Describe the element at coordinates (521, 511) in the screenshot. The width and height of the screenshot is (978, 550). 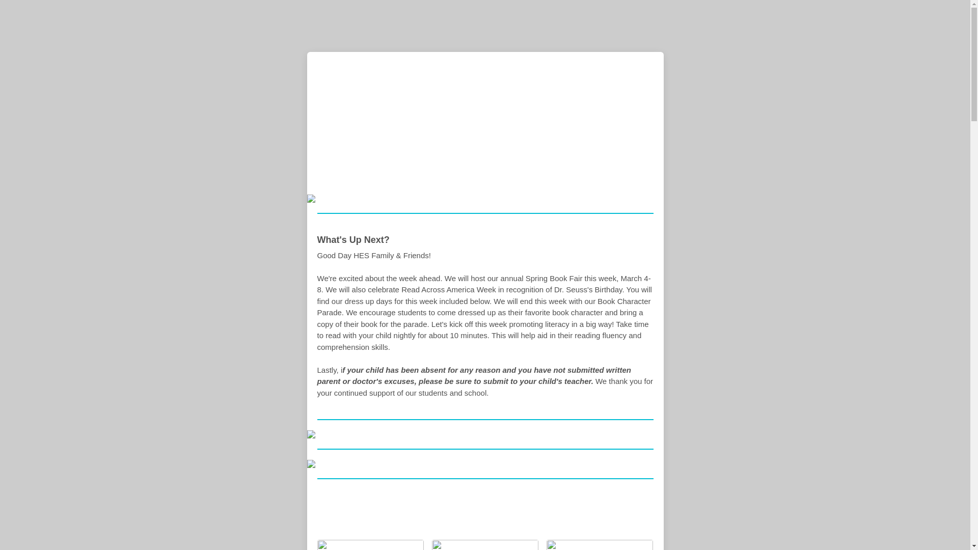
I see `of` at that location.